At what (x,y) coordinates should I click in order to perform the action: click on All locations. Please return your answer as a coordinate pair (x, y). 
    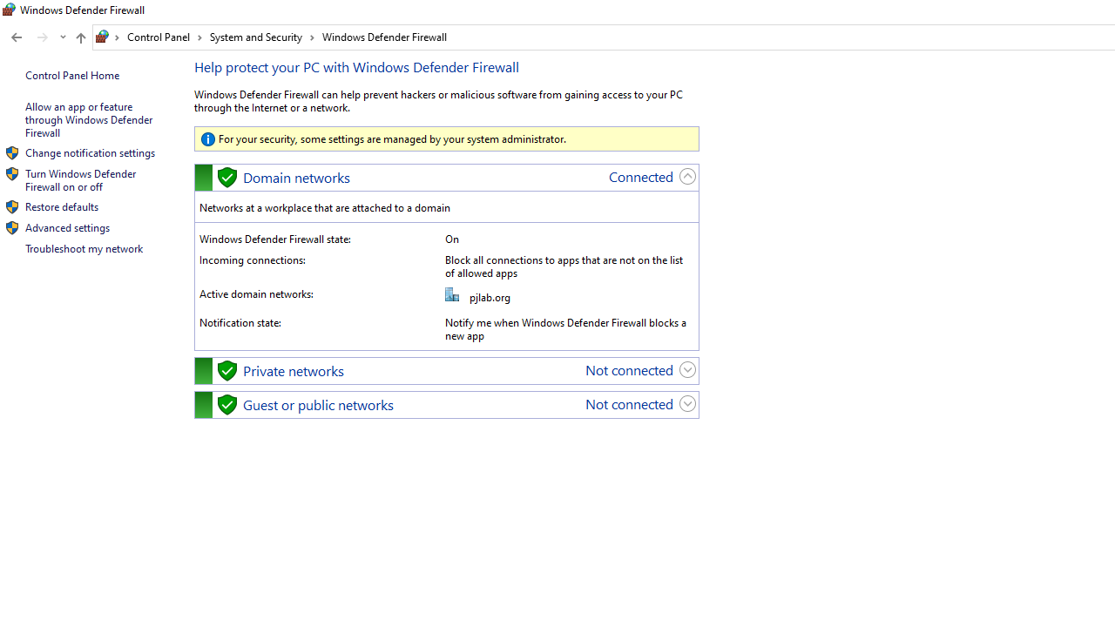
    Looking at the image, I should click on (108, 37).